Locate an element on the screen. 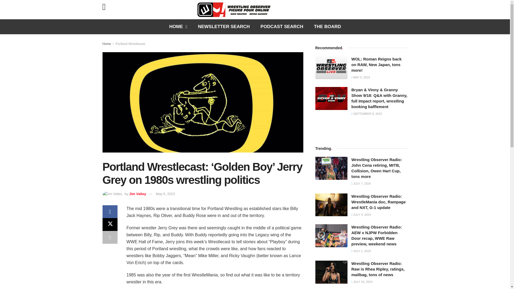  WOL: Roman Reigns back on RAW, New Japan, tons more! is located at coordinates (331, 67).